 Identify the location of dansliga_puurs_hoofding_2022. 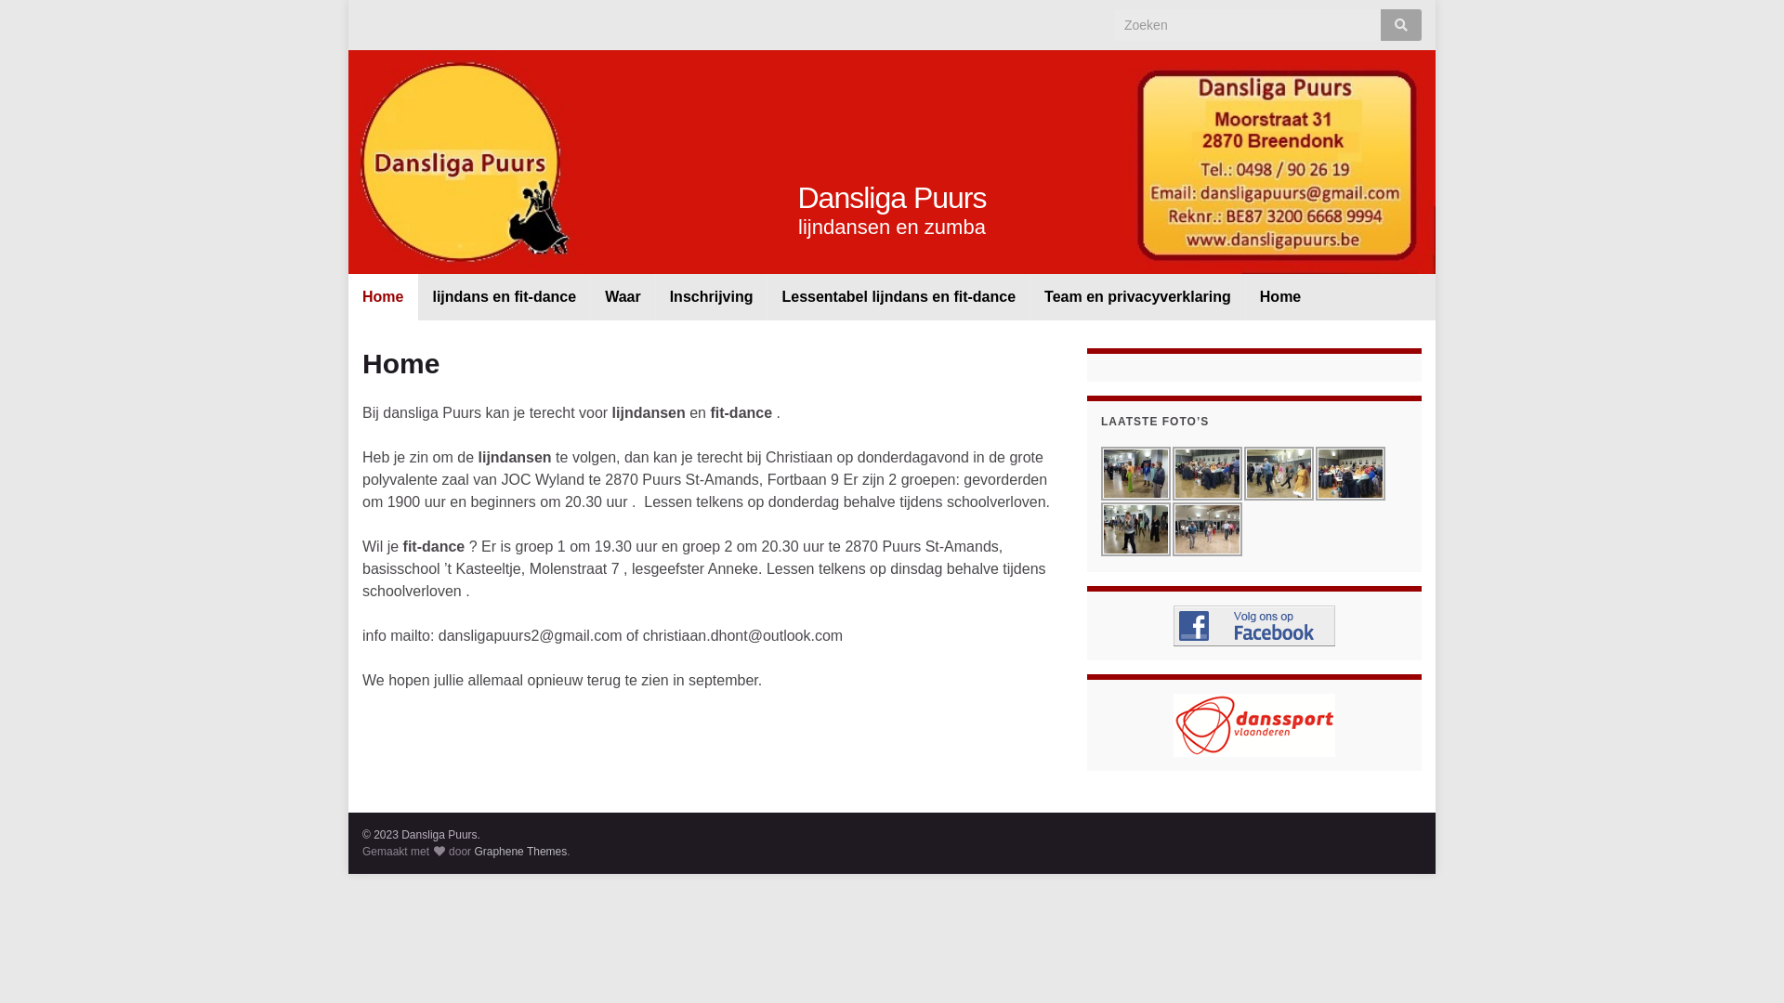
(892, 162).